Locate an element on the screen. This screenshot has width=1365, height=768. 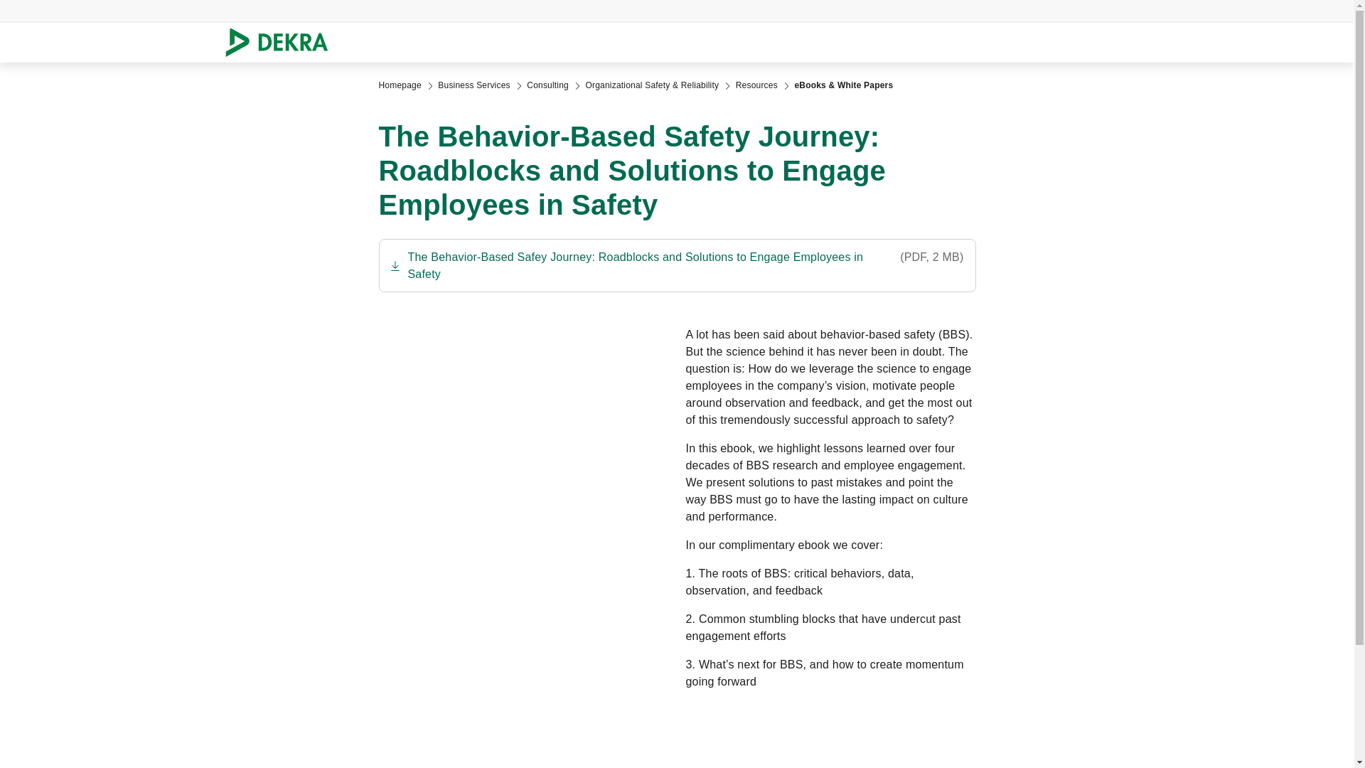
Consulting is located at coordinates (547, 85).